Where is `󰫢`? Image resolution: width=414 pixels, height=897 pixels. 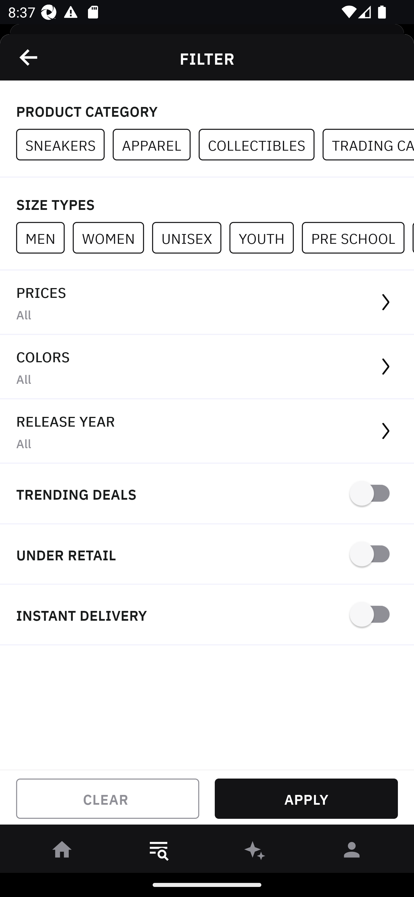 󰫢 is located at coordinates (255, 852).